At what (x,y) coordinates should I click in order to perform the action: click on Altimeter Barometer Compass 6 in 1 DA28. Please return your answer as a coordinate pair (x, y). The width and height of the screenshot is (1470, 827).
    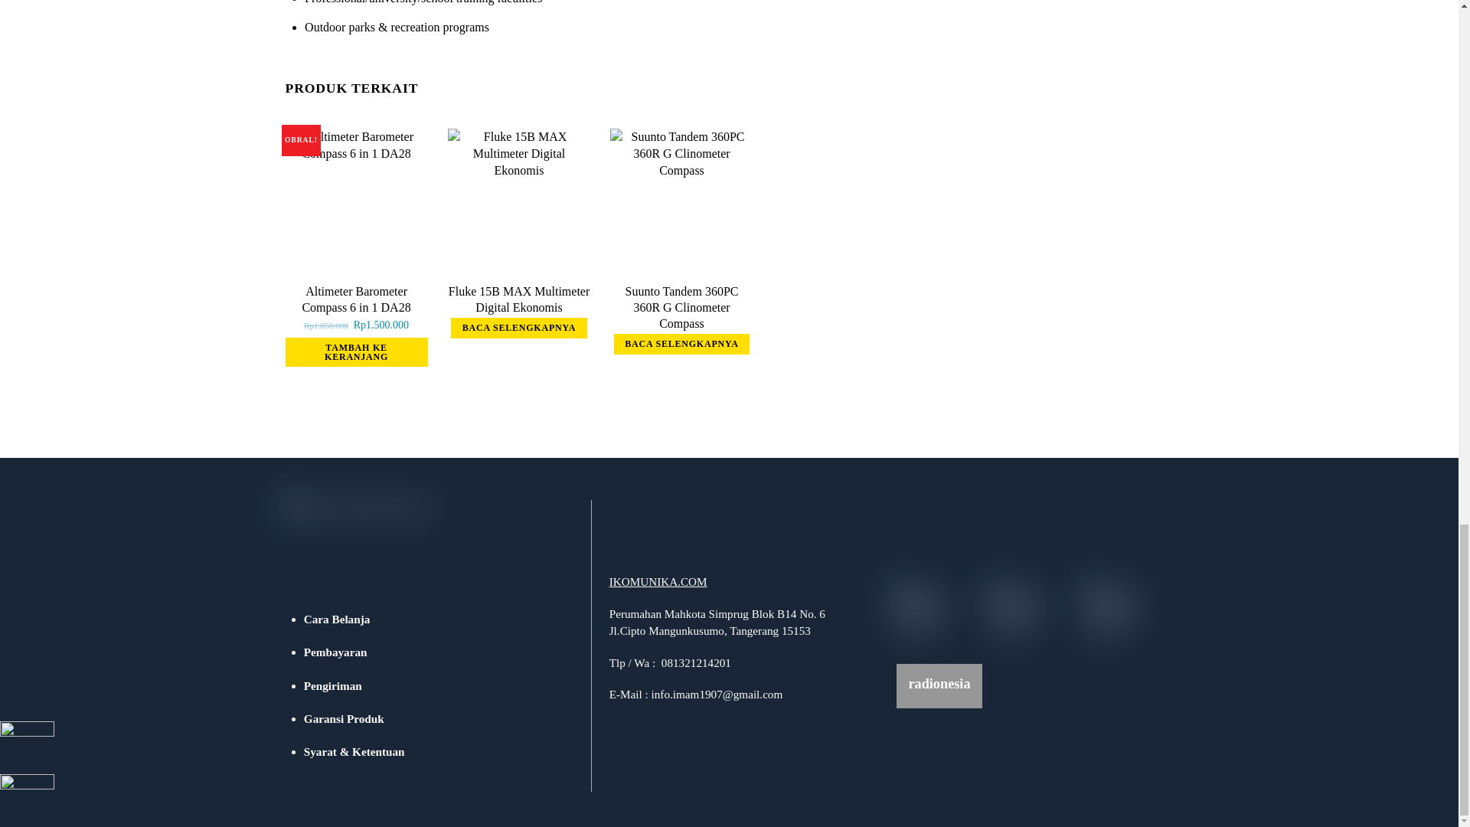
    Looking at the image, I should click on (355, 299).